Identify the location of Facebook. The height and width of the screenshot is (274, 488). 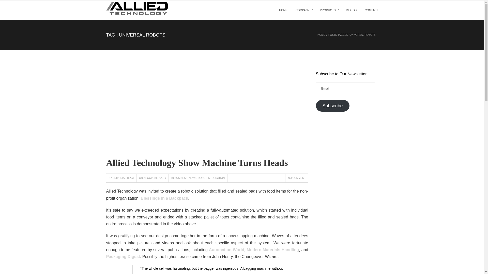
(258, 205).